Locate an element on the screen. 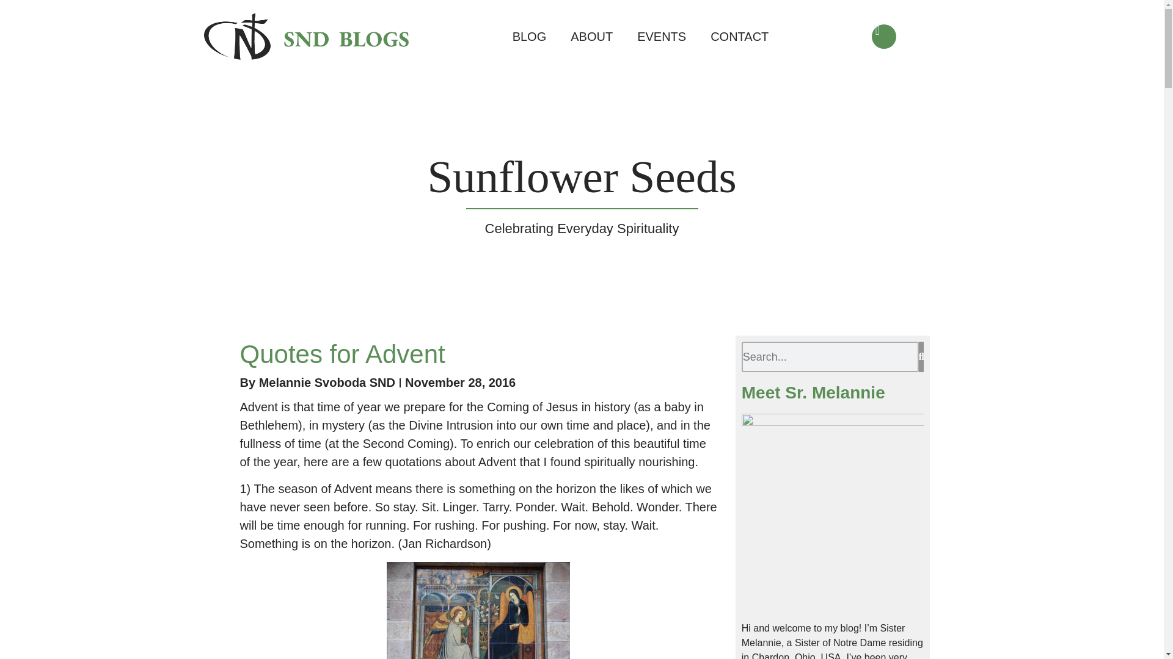 This screenshot has height=659, width=1173. EVENTS is located at coordinates (661, 37).